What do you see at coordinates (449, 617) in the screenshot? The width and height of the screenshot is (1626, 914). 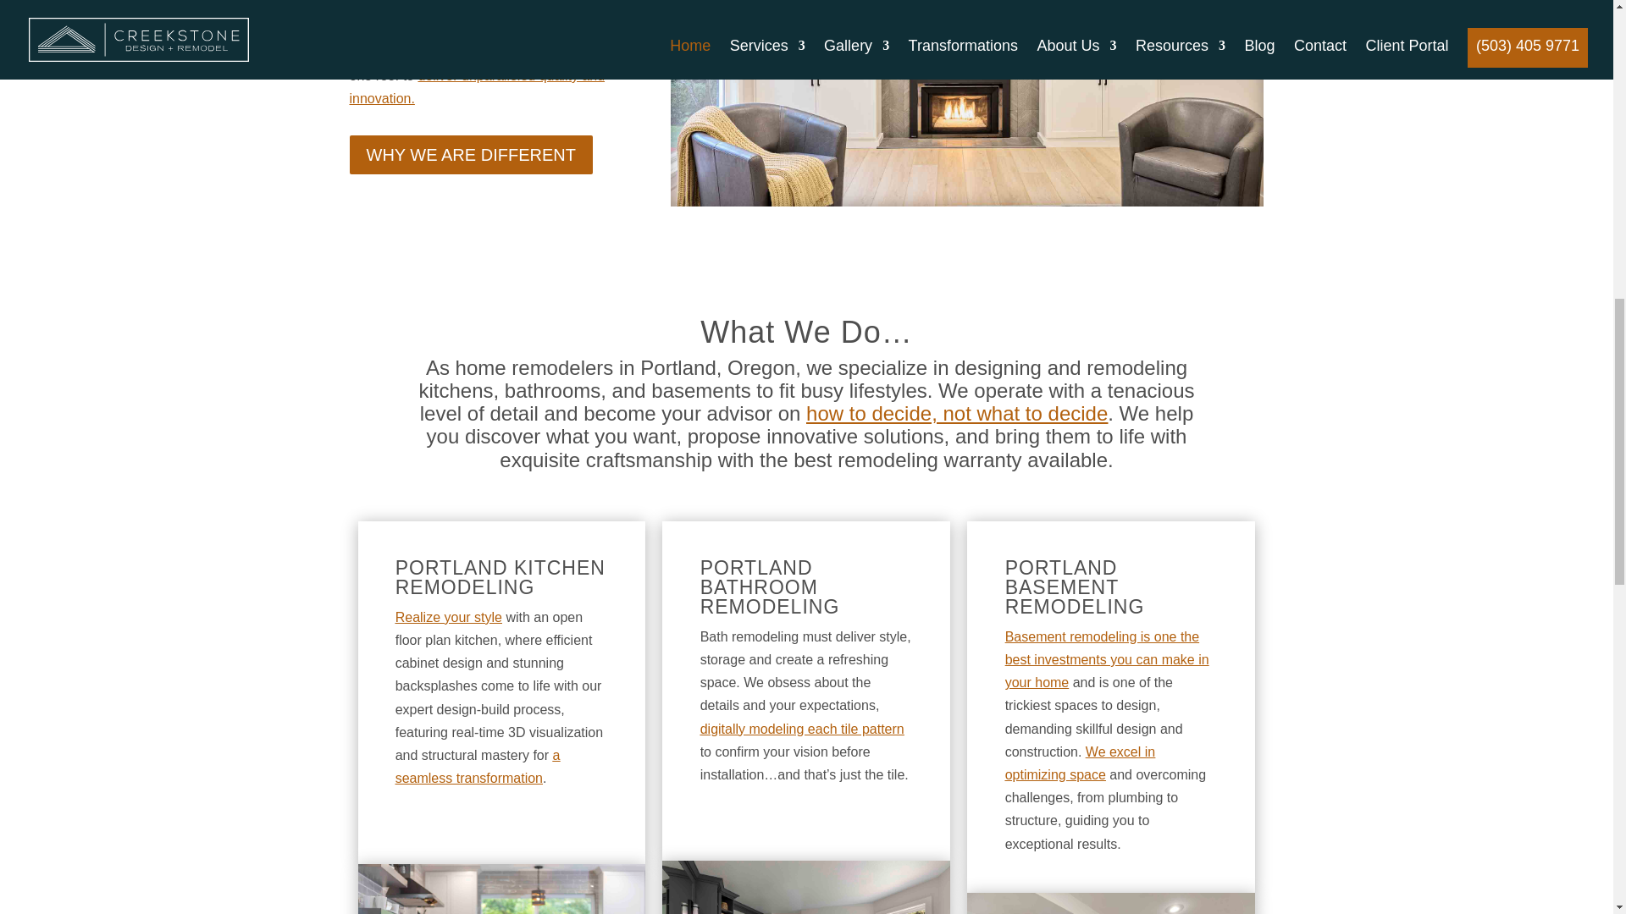 I see `Realize your style` at bounding box center [449, 617].